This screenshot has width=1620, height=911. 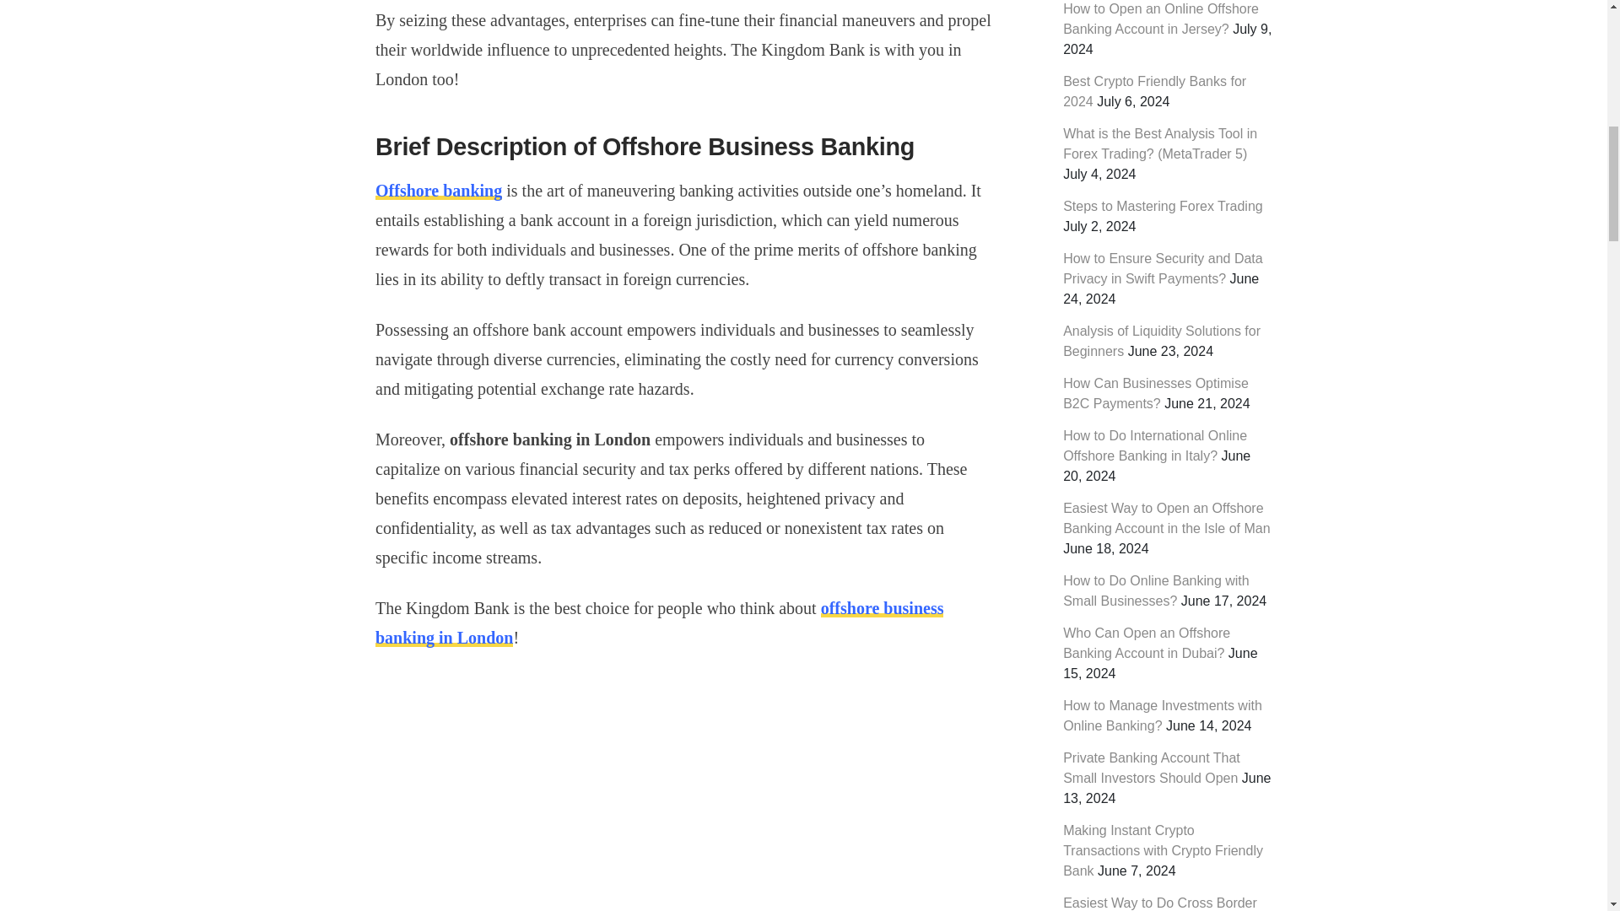 I want to click on offshore business banking in London, so click(x=659, y=623).